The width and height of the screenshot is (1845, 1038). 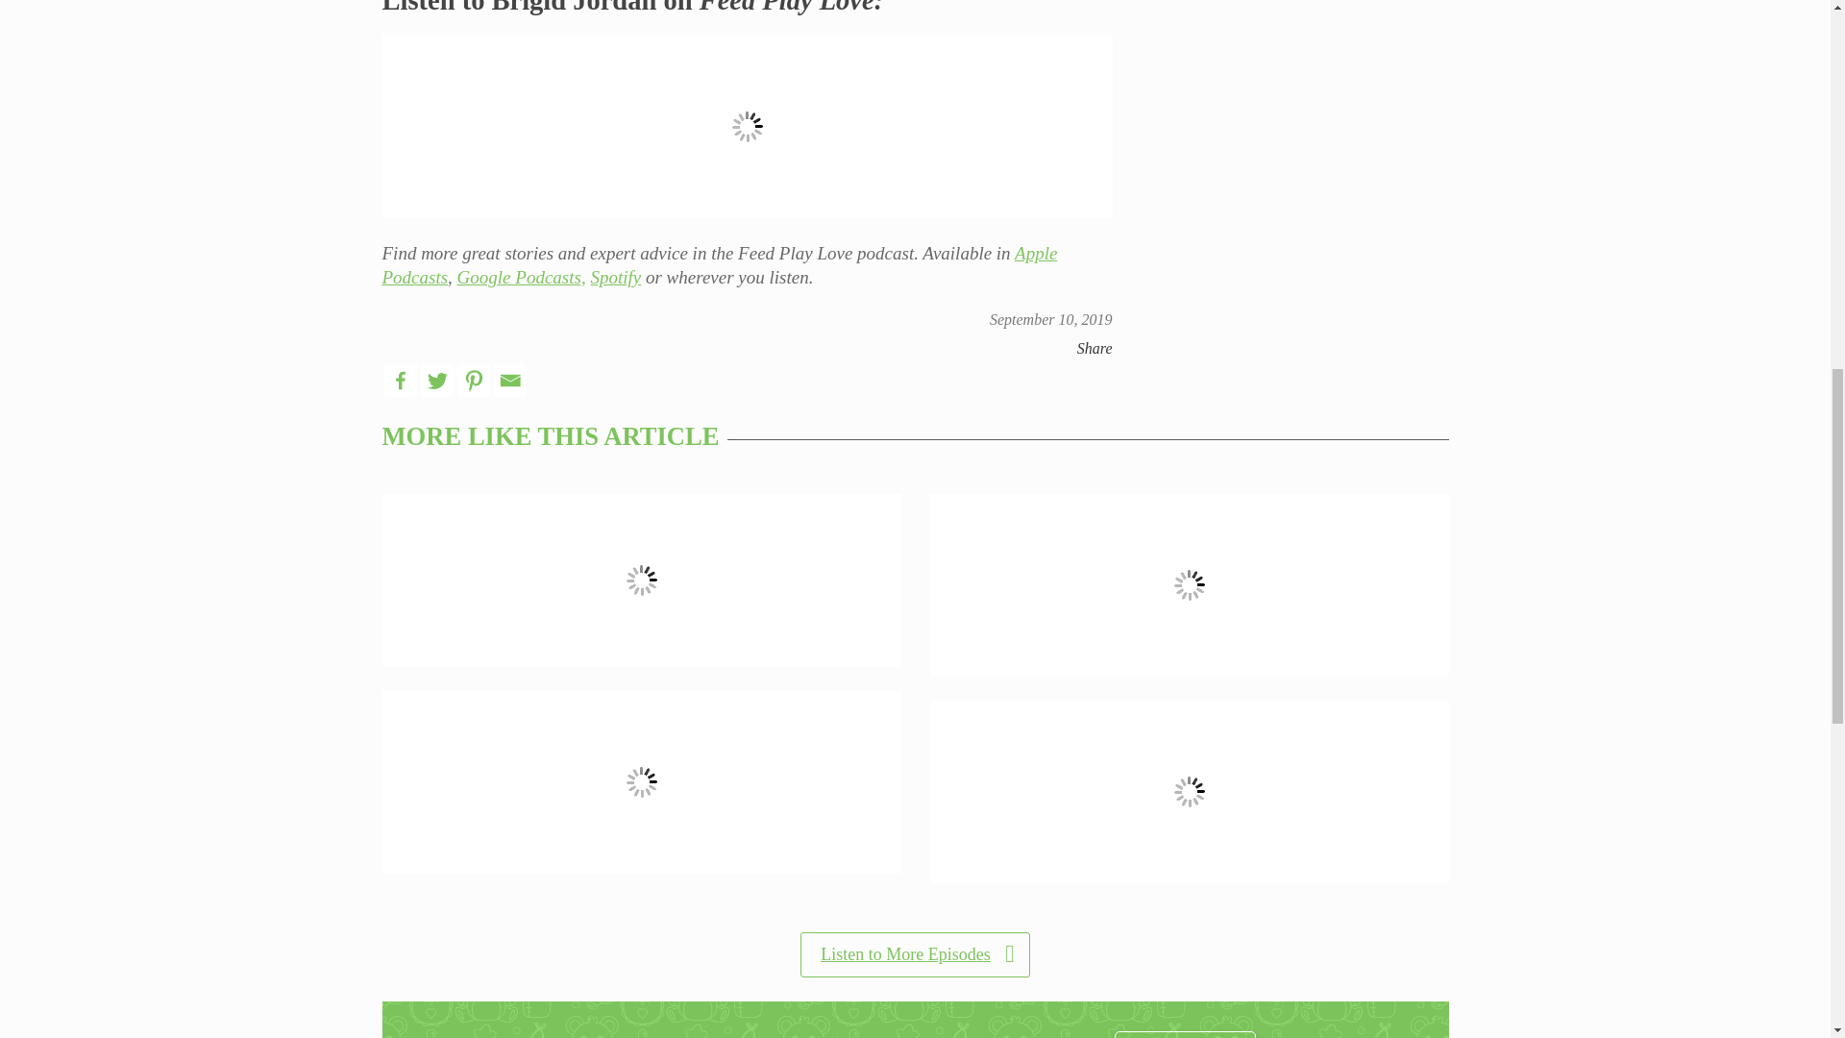 What do you see at coordinates (436, 381) in the screenshot?
I see `Twitter` at bounding box center [436, 381].